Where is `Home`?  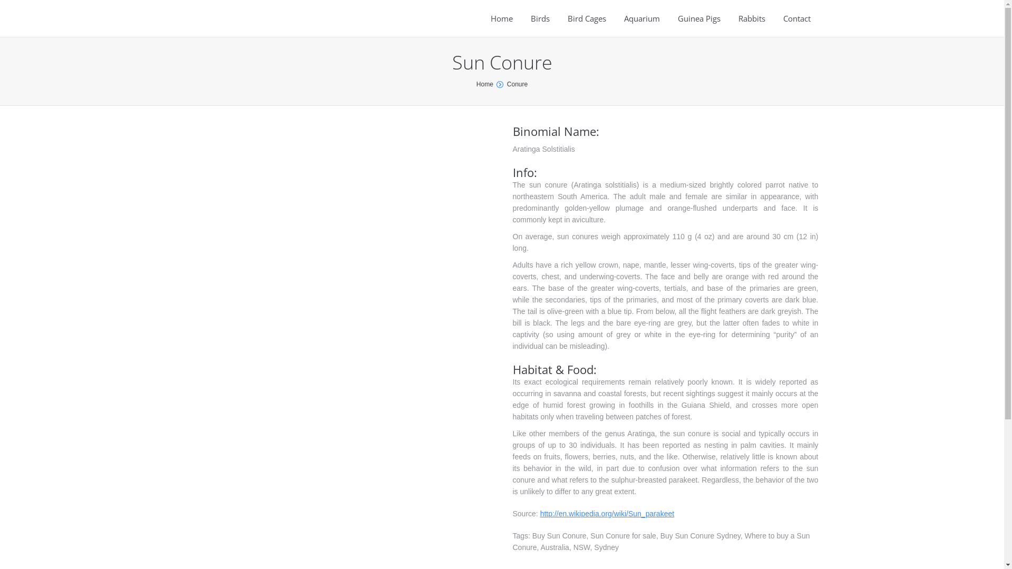
Home is located at coordinates (485, 84).